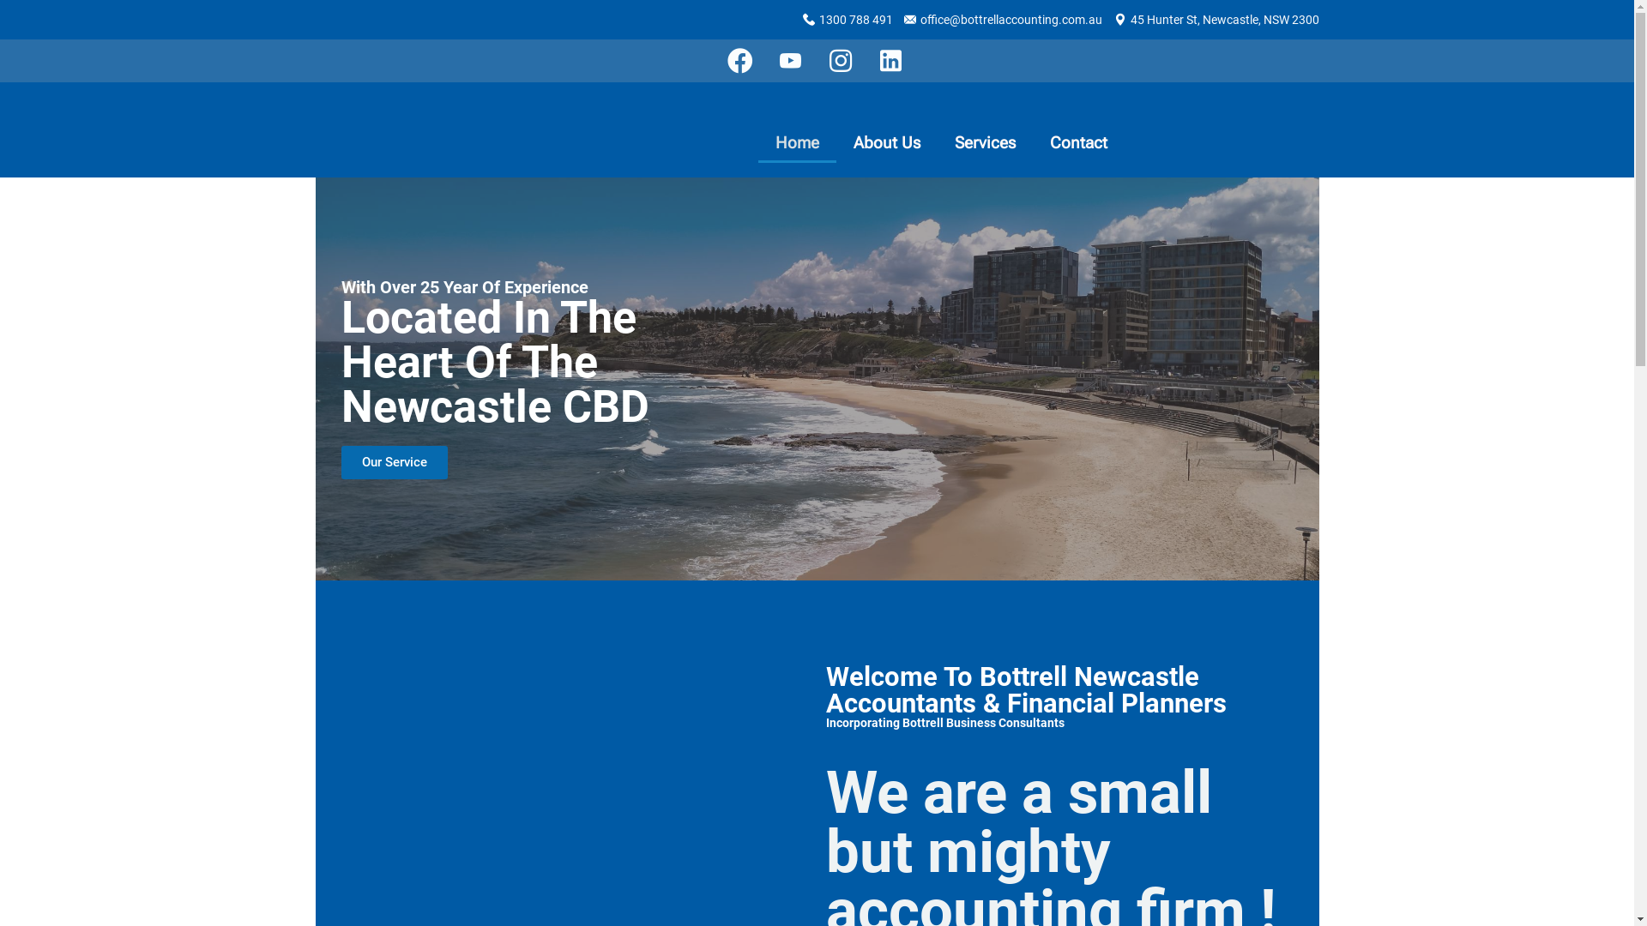 This screenshot has height=926, width=1647. I want to click on Contact, so click(1079, 143).